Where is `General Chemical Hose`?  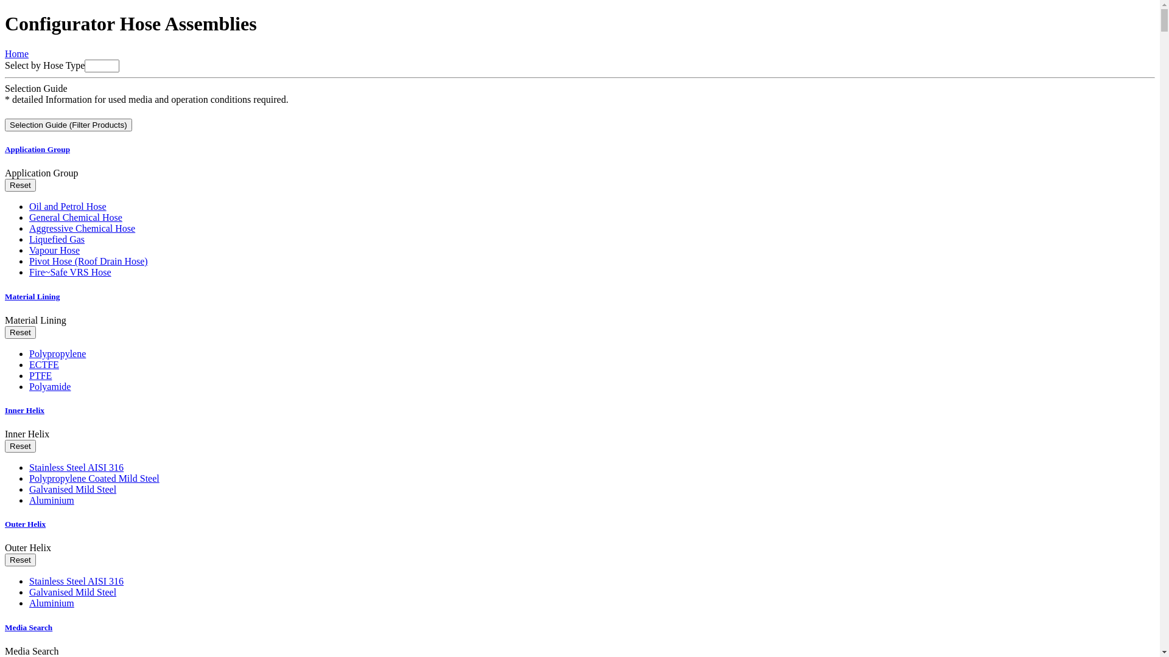 General Chemical Hose is located at coordinates (75, 218).